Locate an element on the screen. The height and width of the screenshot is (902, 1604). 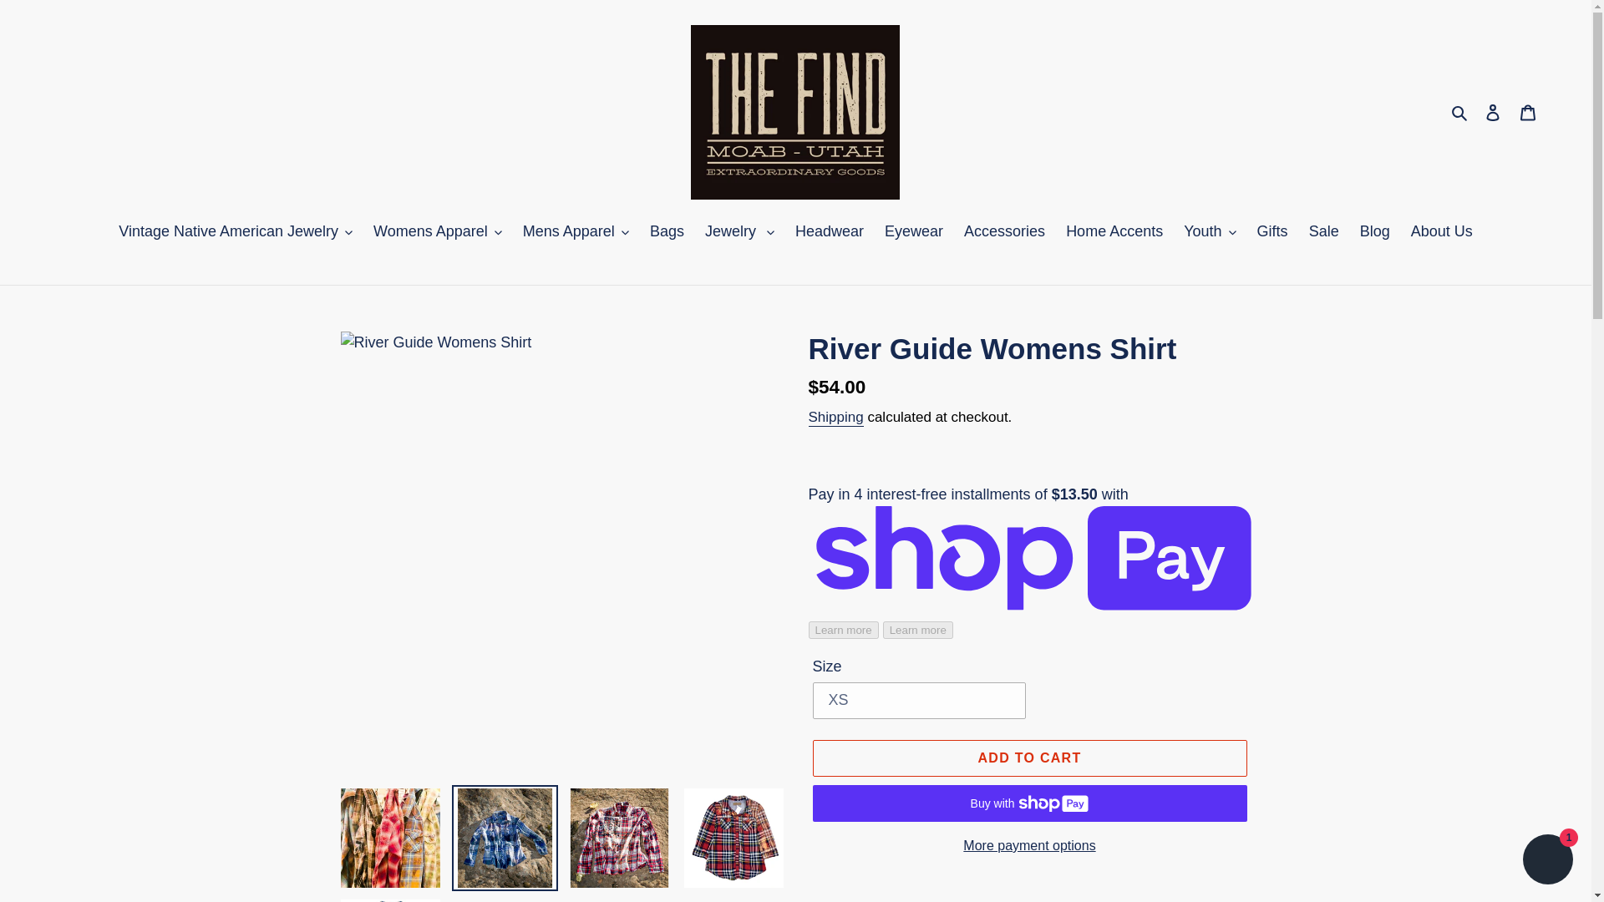
Cart is located at coordinates (1528, 112).